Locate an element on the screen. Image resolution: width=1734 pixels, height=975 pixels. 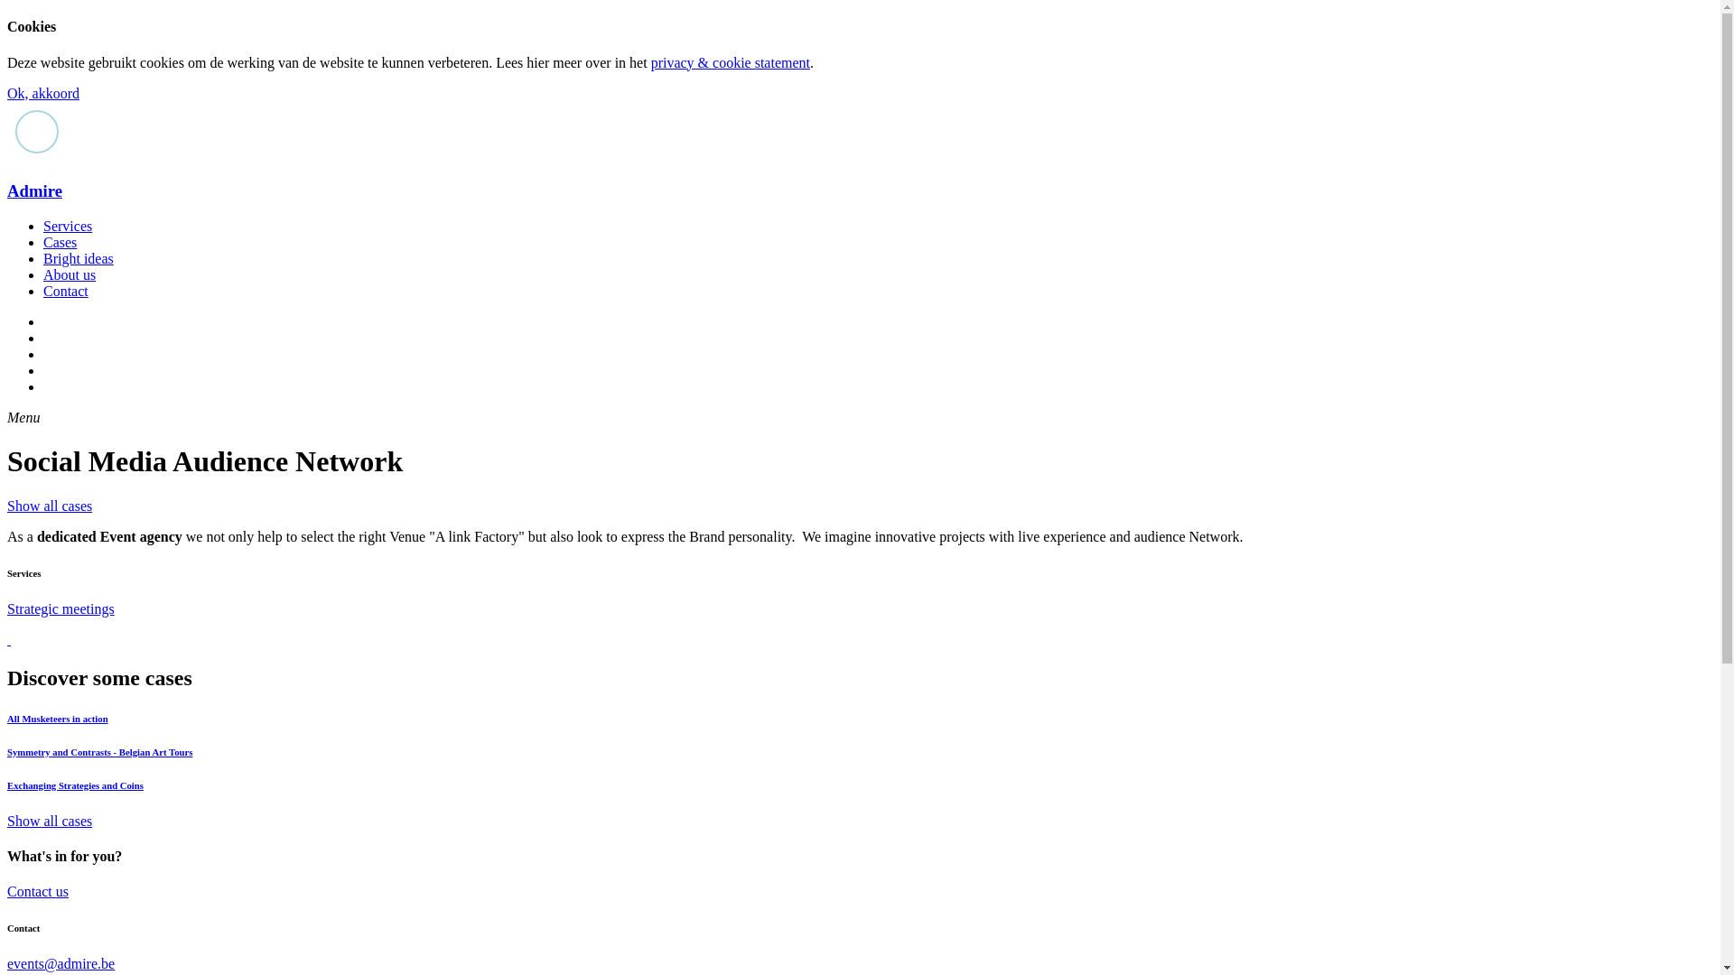
Contact us is located at coordinates (38, 892).